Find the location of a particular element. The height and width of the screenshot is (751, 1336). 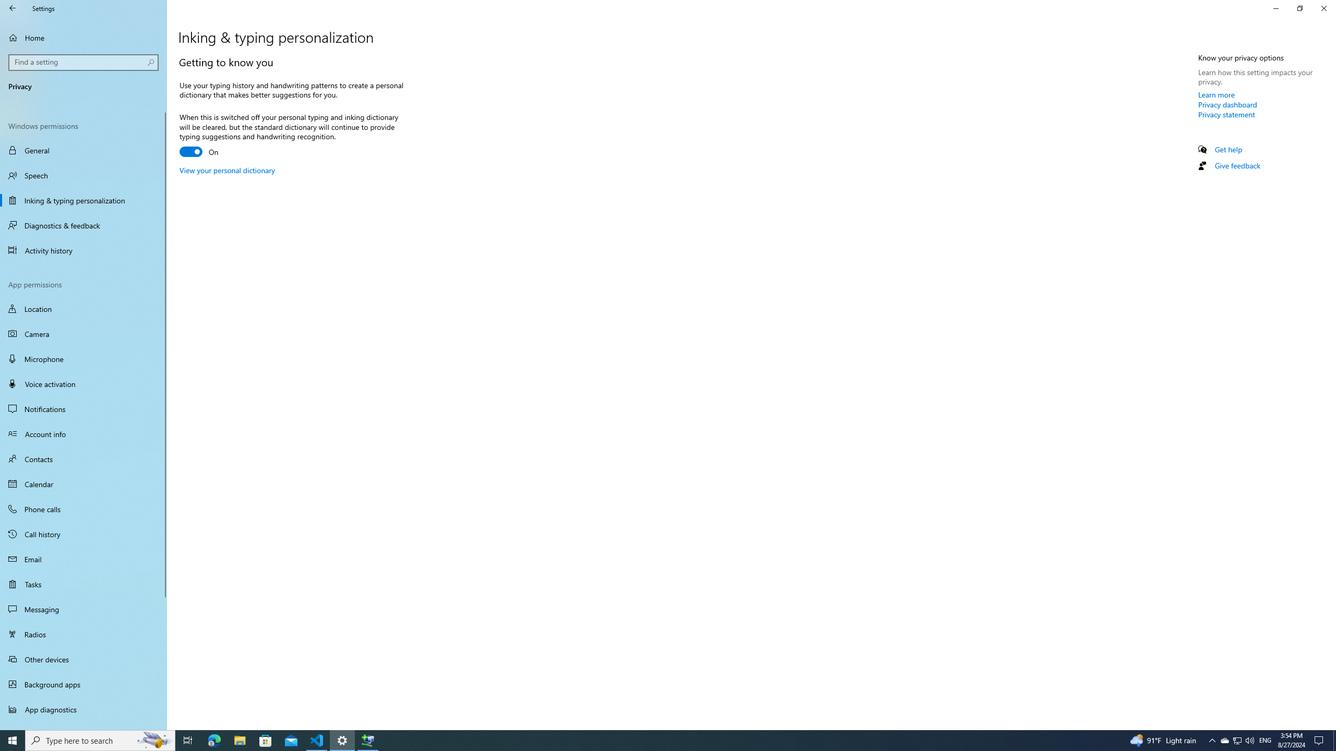

Tasks is located at coordinates (83, 584).